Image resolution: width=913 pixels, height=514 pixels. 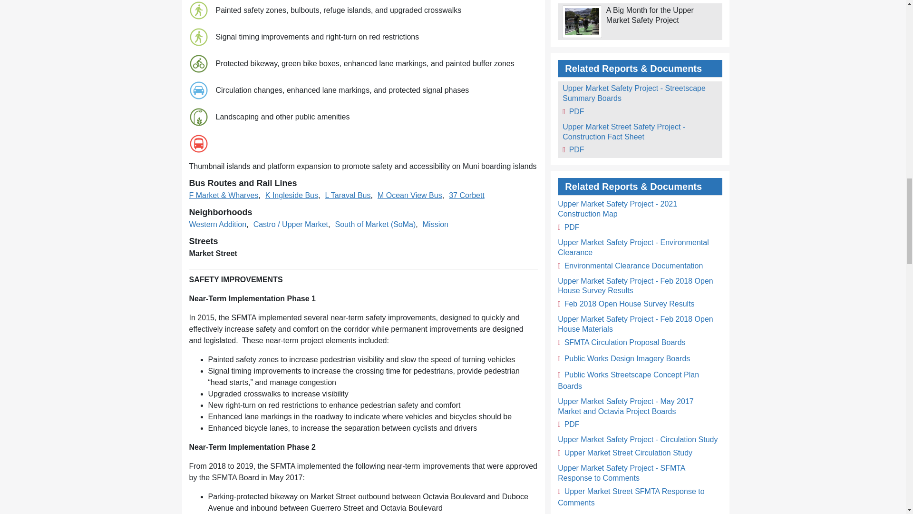 I want to click on M Ocean View Bus, so click(x=410, y=195).